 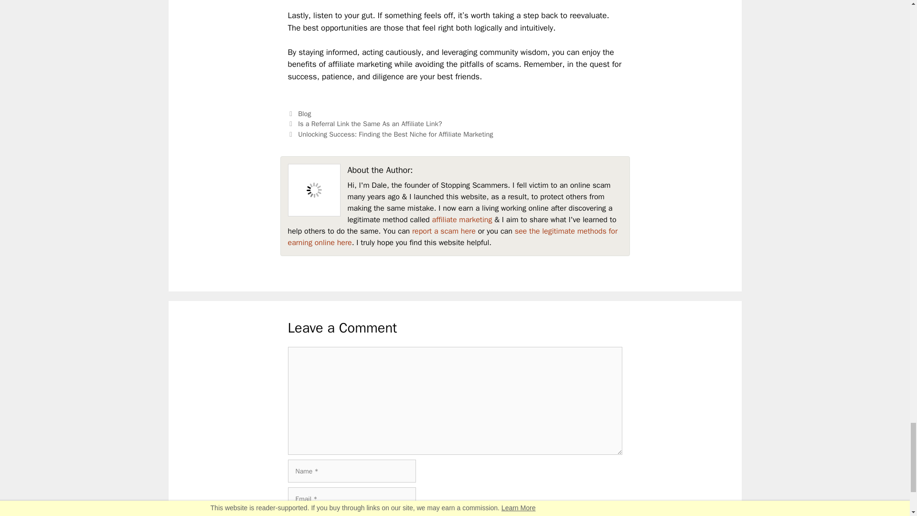 I want to click on Is a Referral Link the Same As an Affiliate Link?, so click(x=370, y=123).